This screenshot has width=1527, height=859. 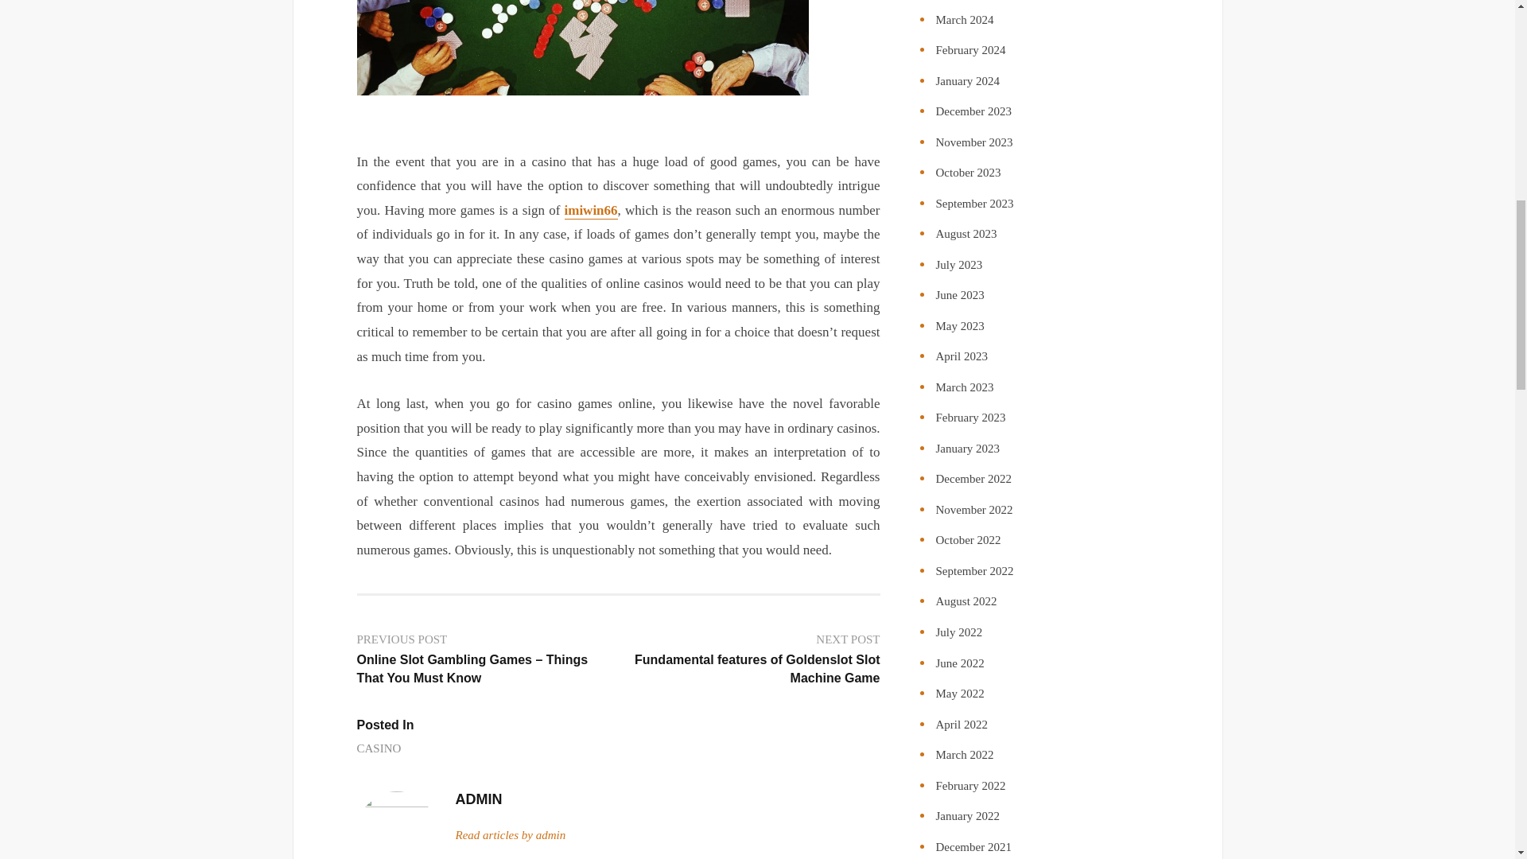 I want to click on September 2023, so click(x=973, y=204).